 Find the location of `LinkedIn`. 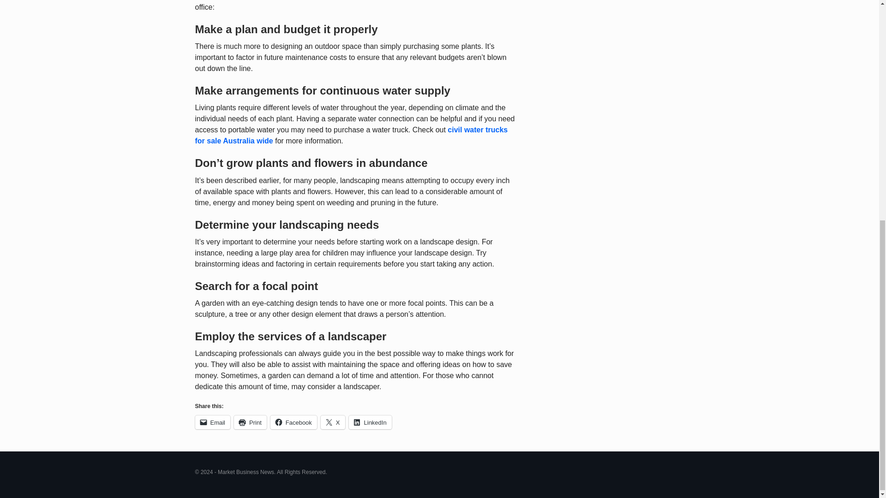

LinkedIn is located at coordinates (370, 422).